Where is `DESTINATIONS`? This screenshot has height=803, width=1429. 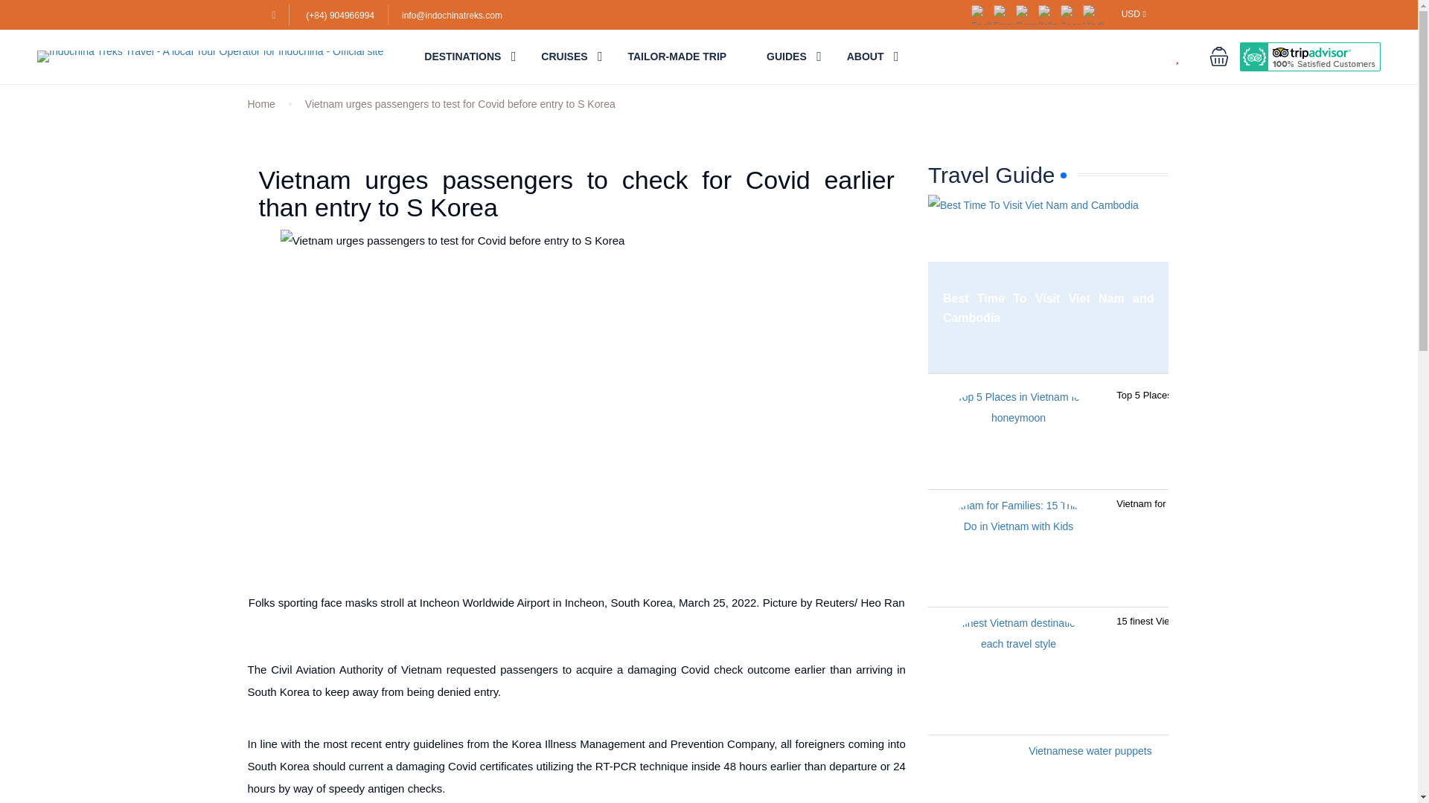 DESTINATIONS is located at coordinates (463, 57).